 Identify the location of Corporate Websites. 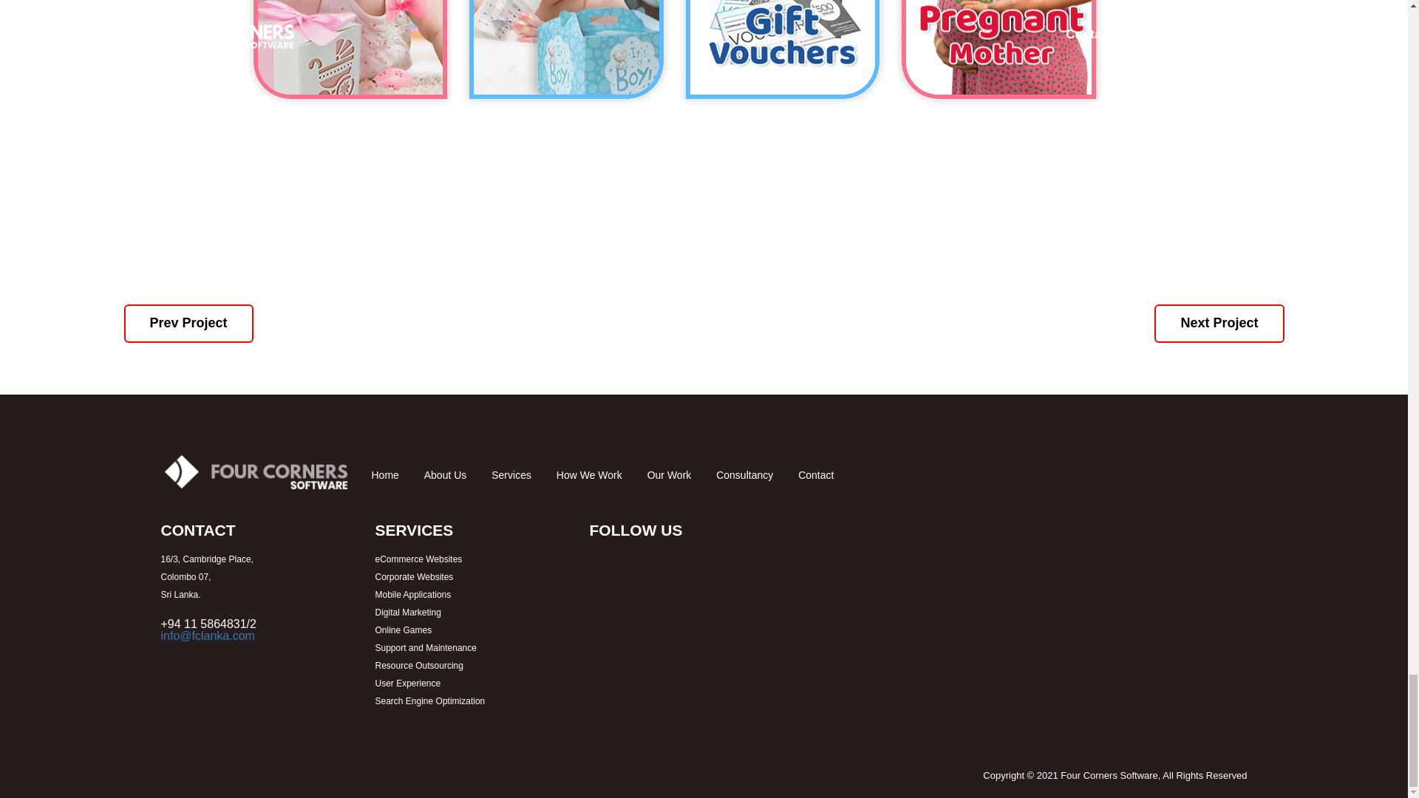
(415, 577).